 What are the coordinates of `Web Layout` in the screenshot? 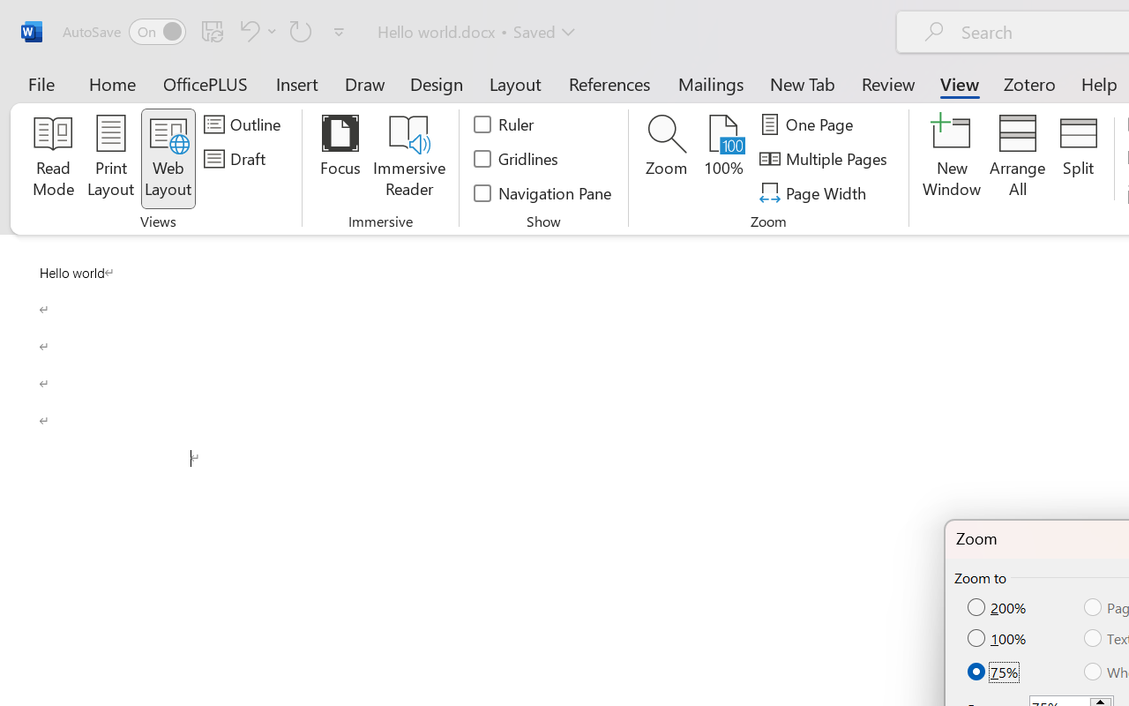 It's located at (168, 159).